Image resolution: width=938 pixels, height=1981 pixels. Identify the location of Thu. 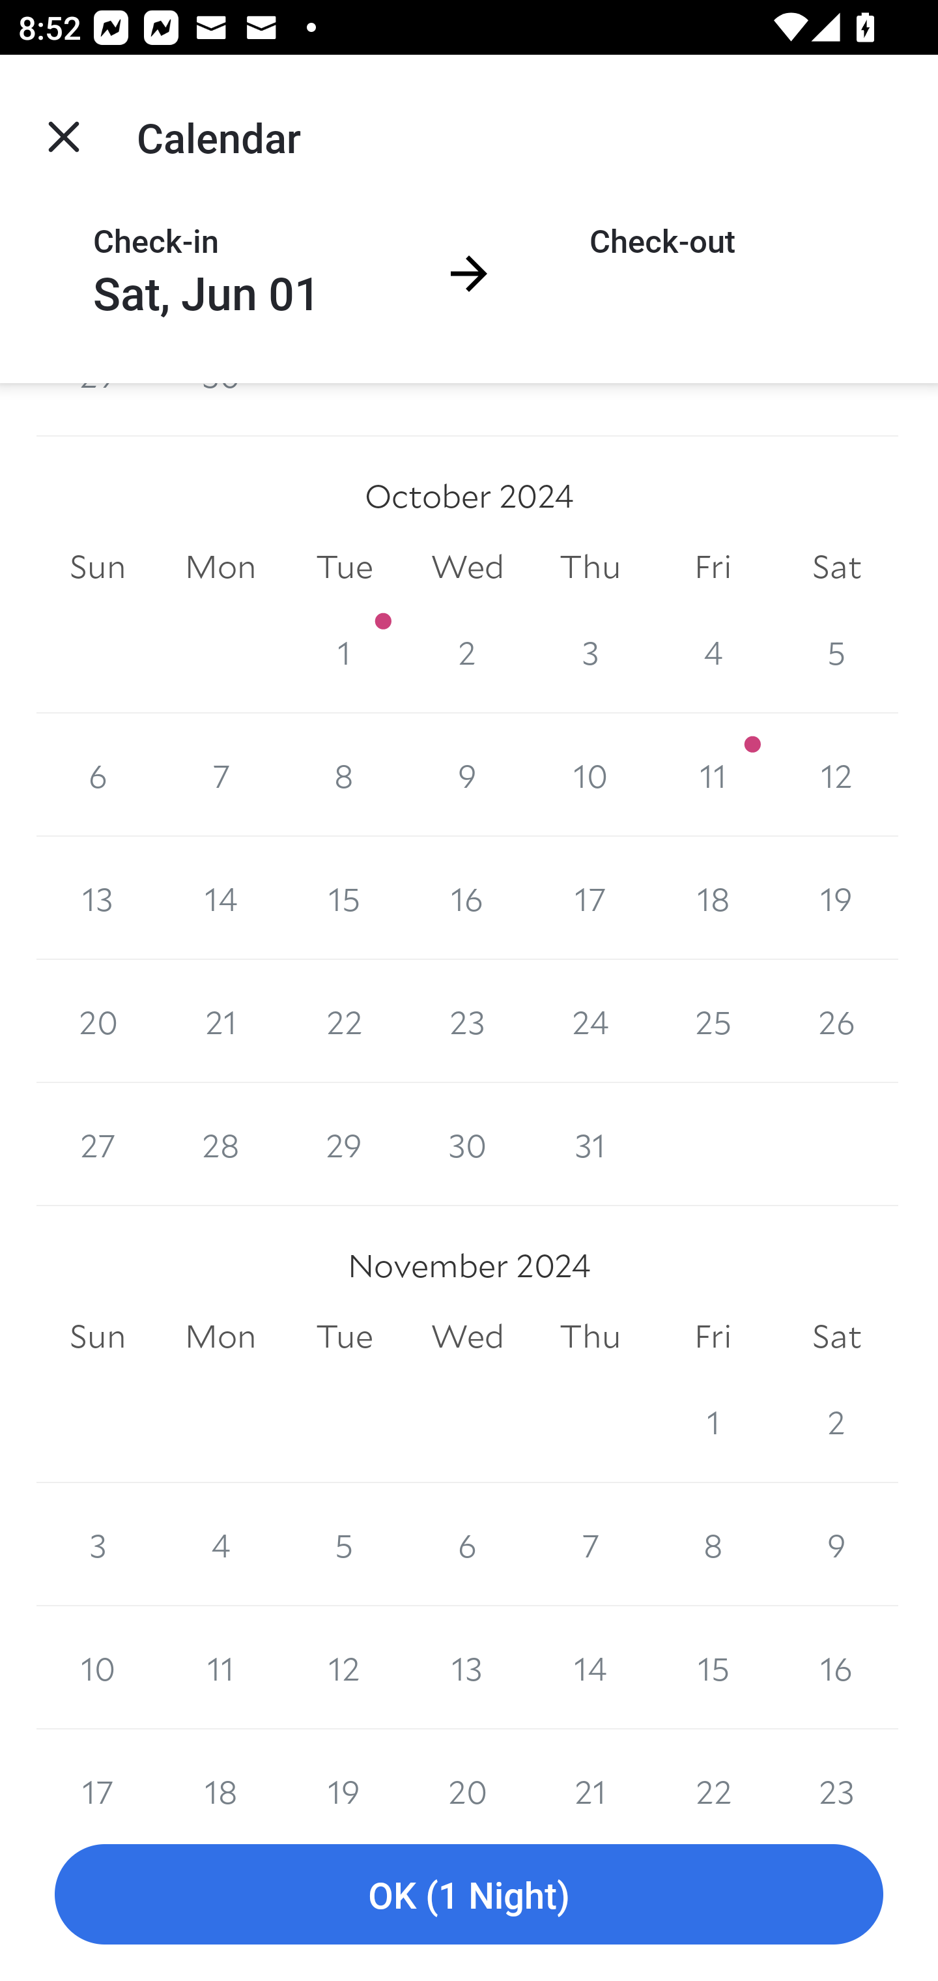
(590, 566).